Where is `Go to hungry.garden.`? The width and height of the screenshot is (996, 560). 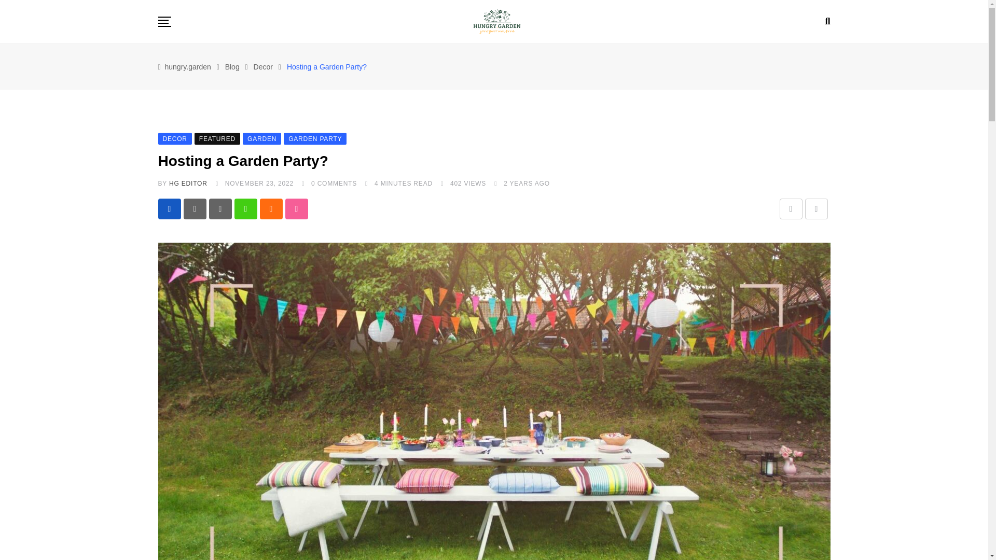 Go to hungry.garden. is located at coordinates (188, 66).